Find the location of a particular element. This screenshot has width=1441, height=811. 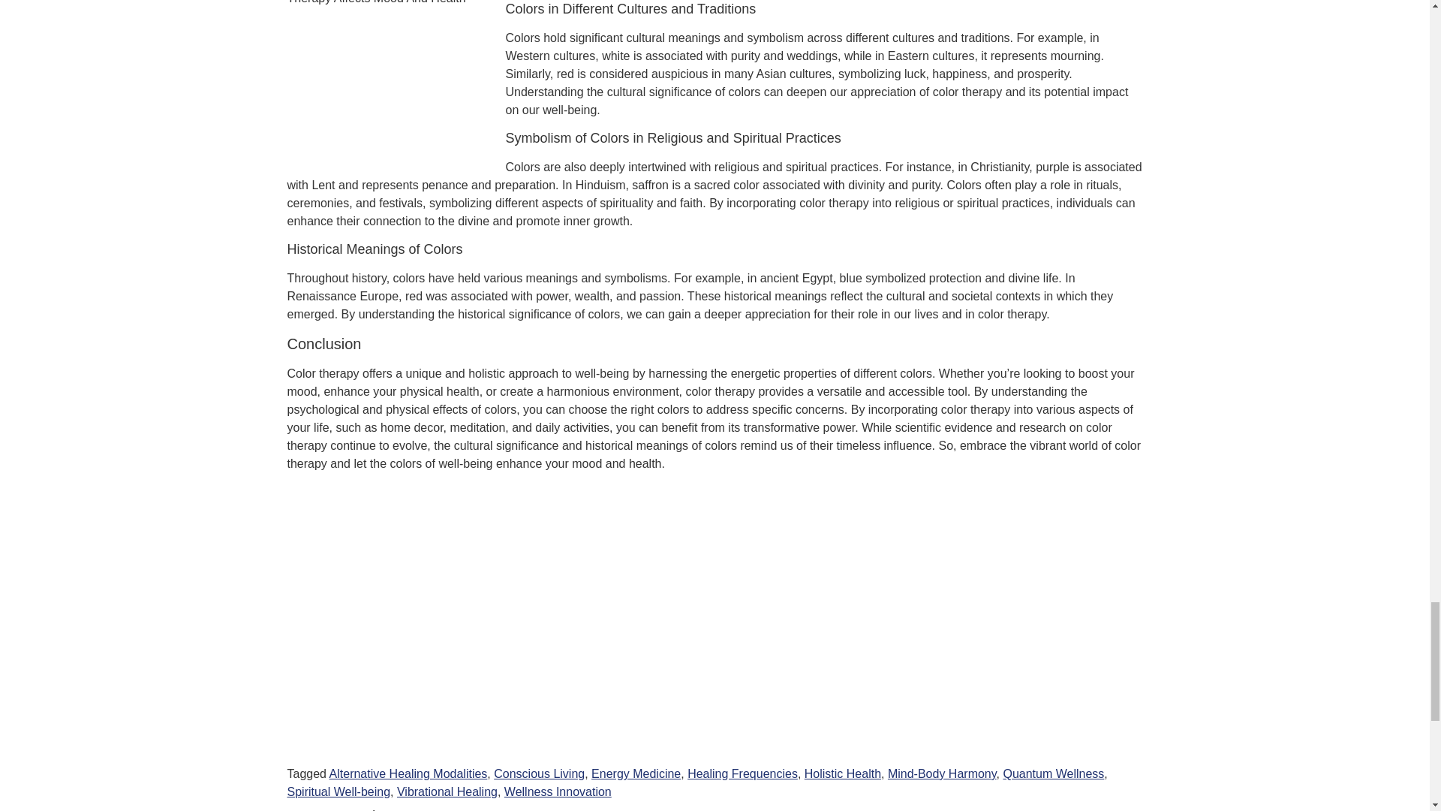

Energy Medicine is located at coordinates (635, 773).